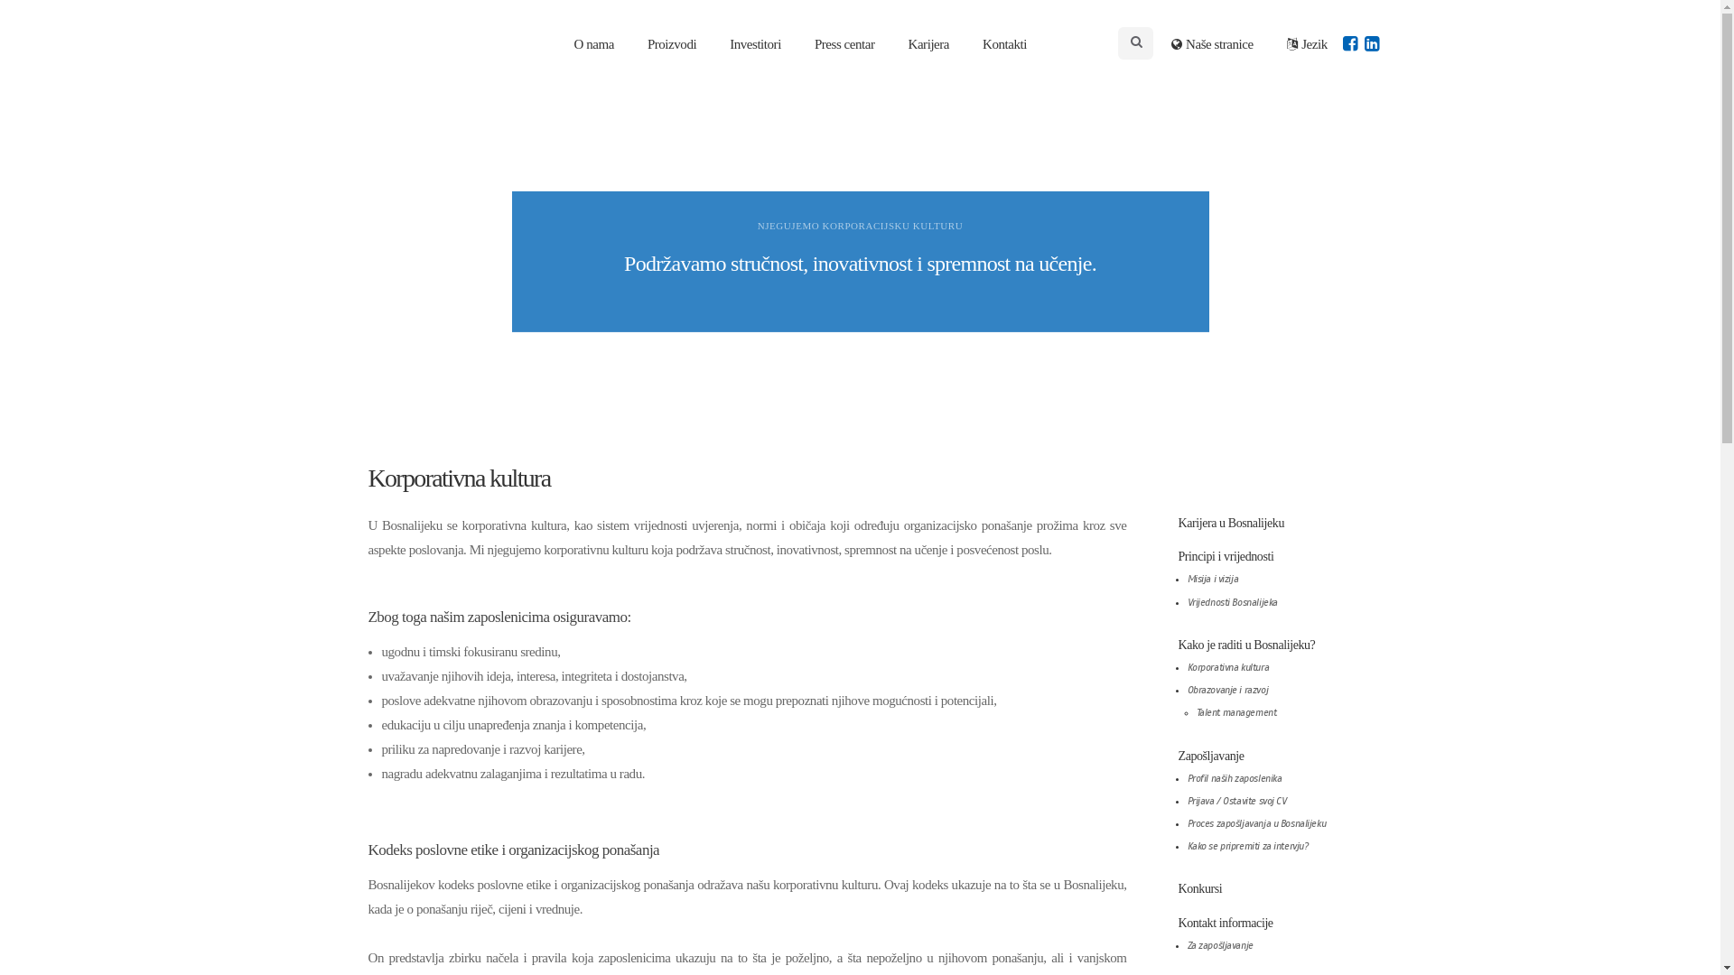 Image resolution: width=1734 pixels, height=975 pixels. I want to click on Naslovna, so click(410, 43).